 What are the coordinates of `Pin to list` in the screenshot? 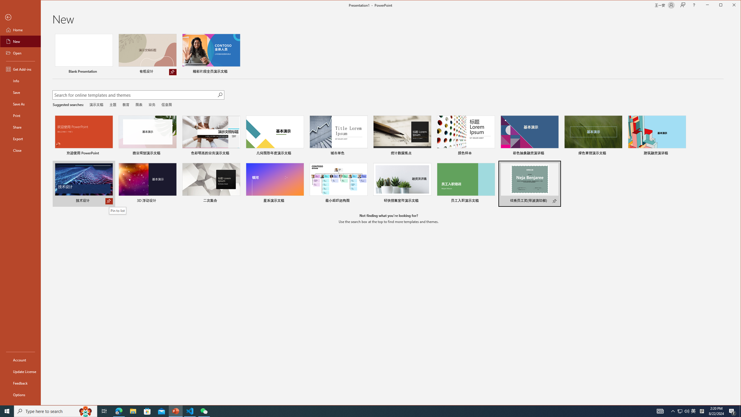 It's located at (118, 211).